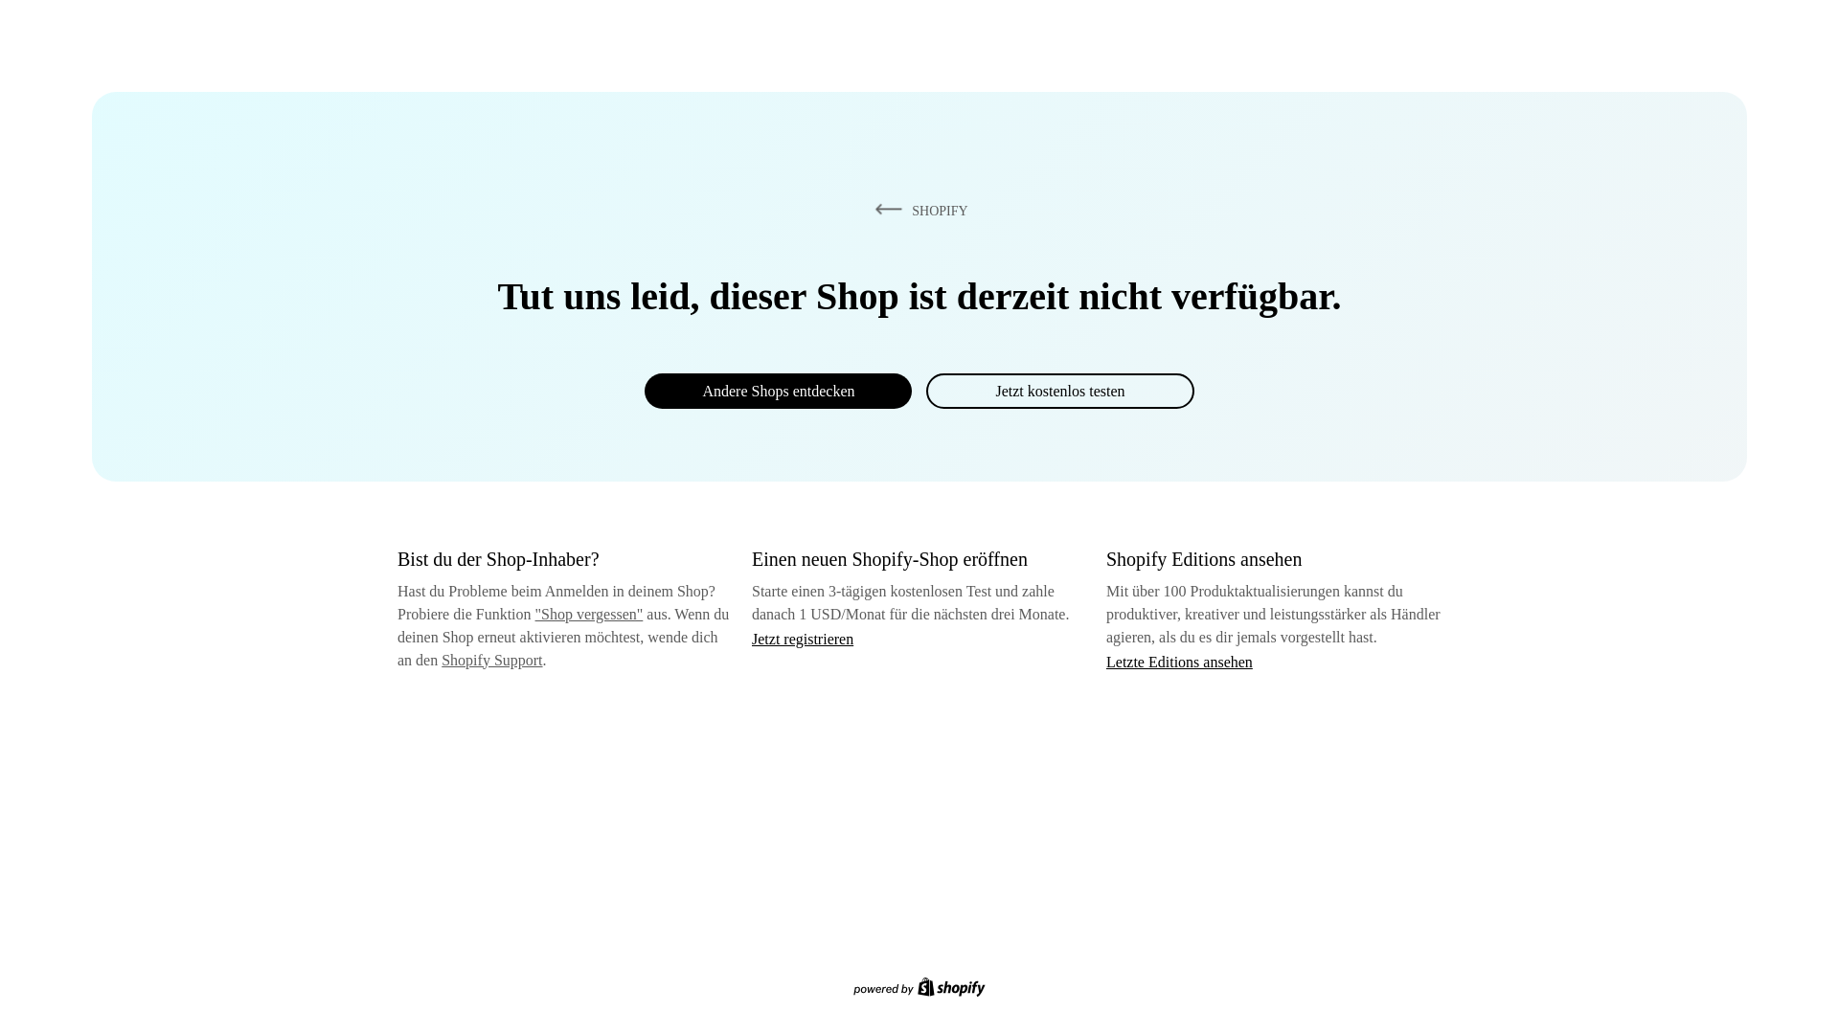 Image resolution: width=1839 pixels, height=1034 pixels. I want to click on Andere Shops entdecken, so click(778, 391).